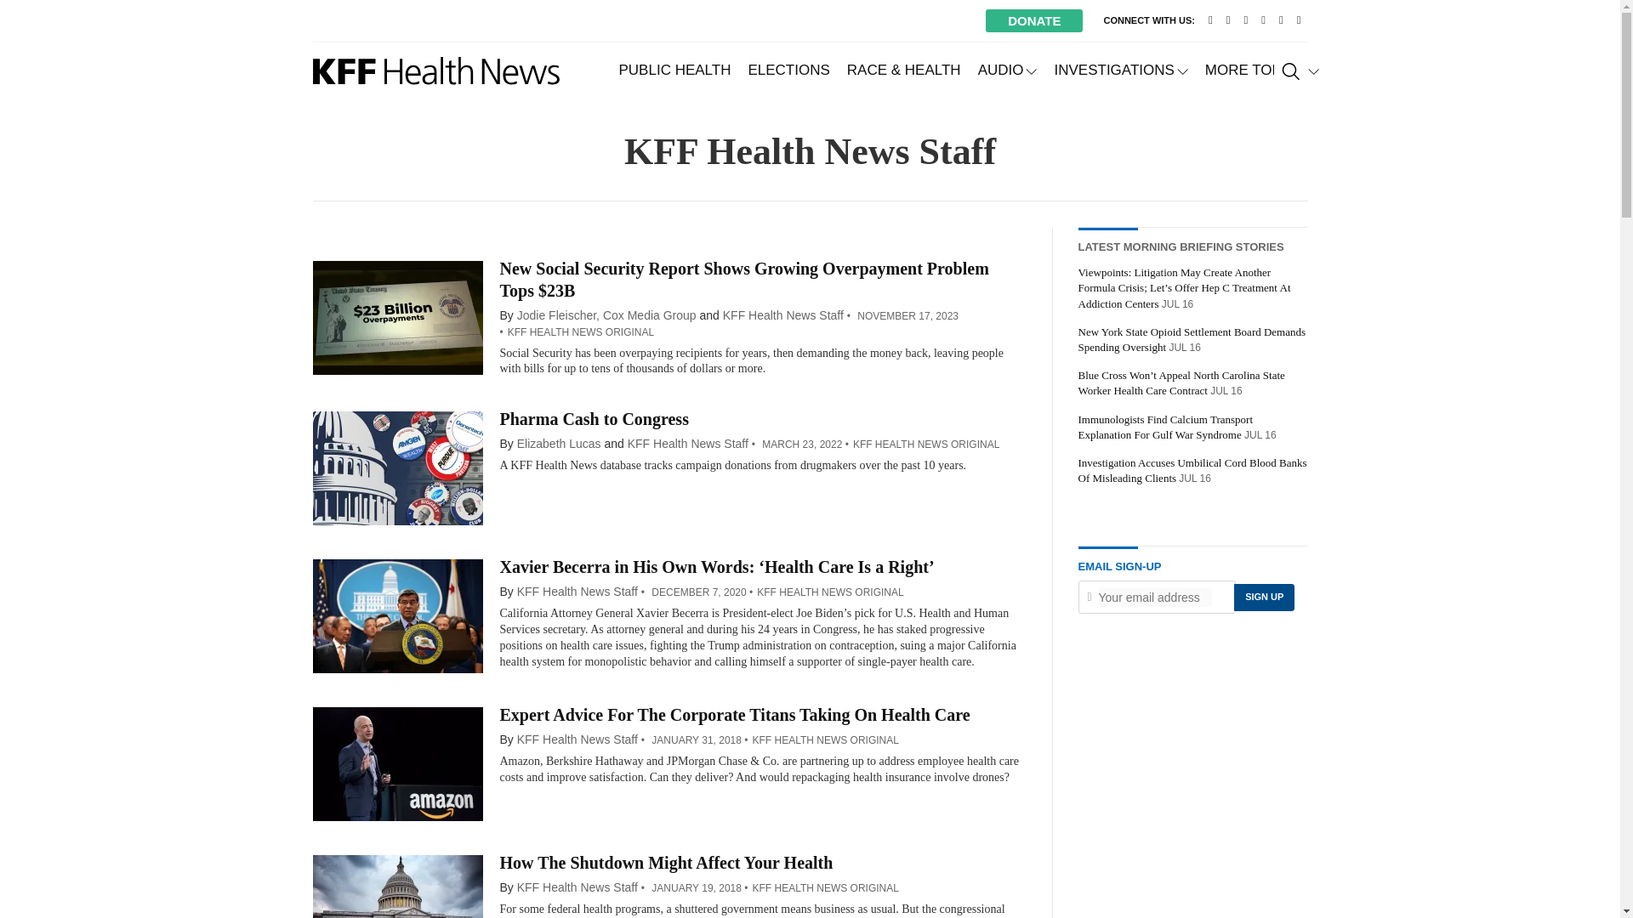  Describe the element at coordinates (594, 418) in the screenshot. I see `Permalink to Pharma Cash to Congress` at that location.